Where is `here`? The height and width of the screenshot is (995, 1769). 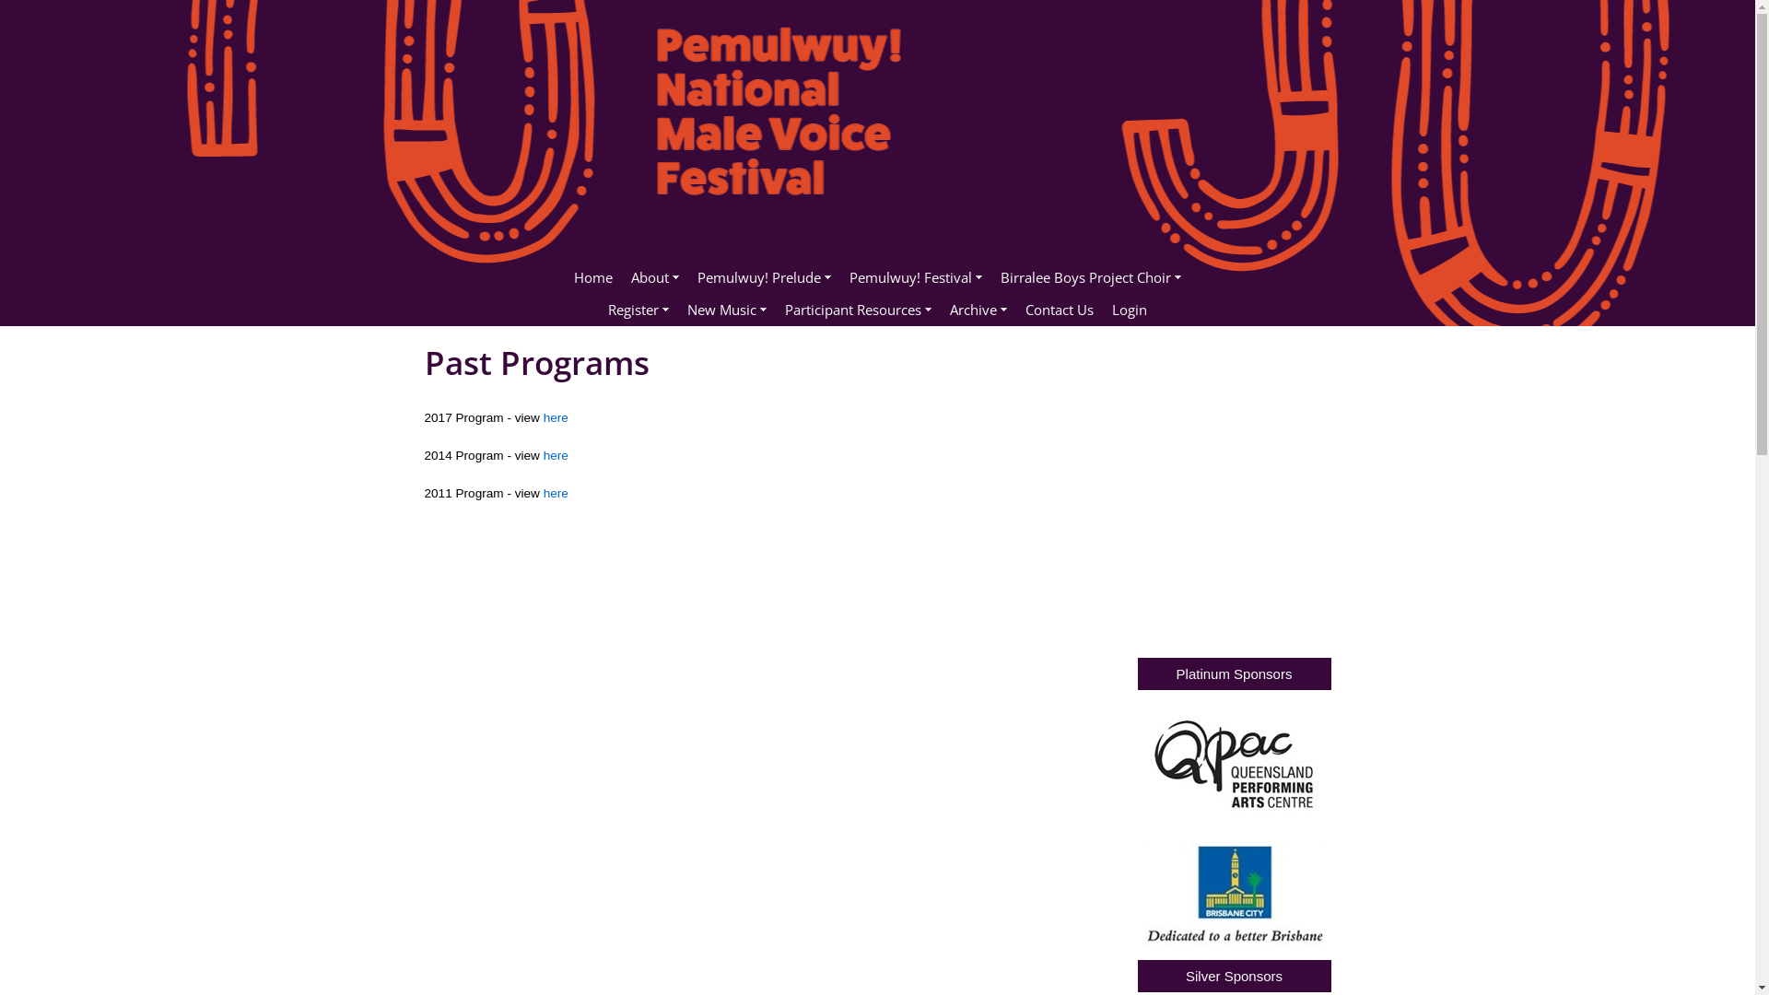 here is located at coordinates (556, 418).